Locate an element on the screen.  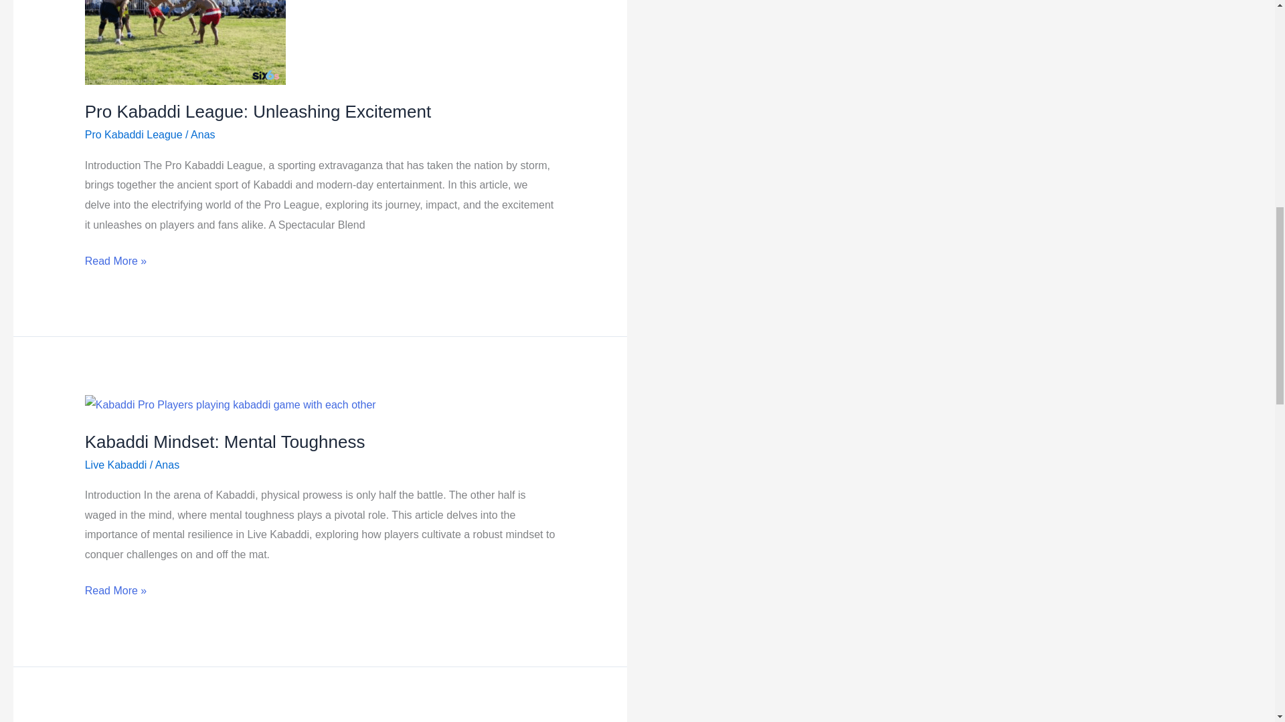
Pro Kabaddi League: Unleashing Excitement is located at coordinates (257, 112).